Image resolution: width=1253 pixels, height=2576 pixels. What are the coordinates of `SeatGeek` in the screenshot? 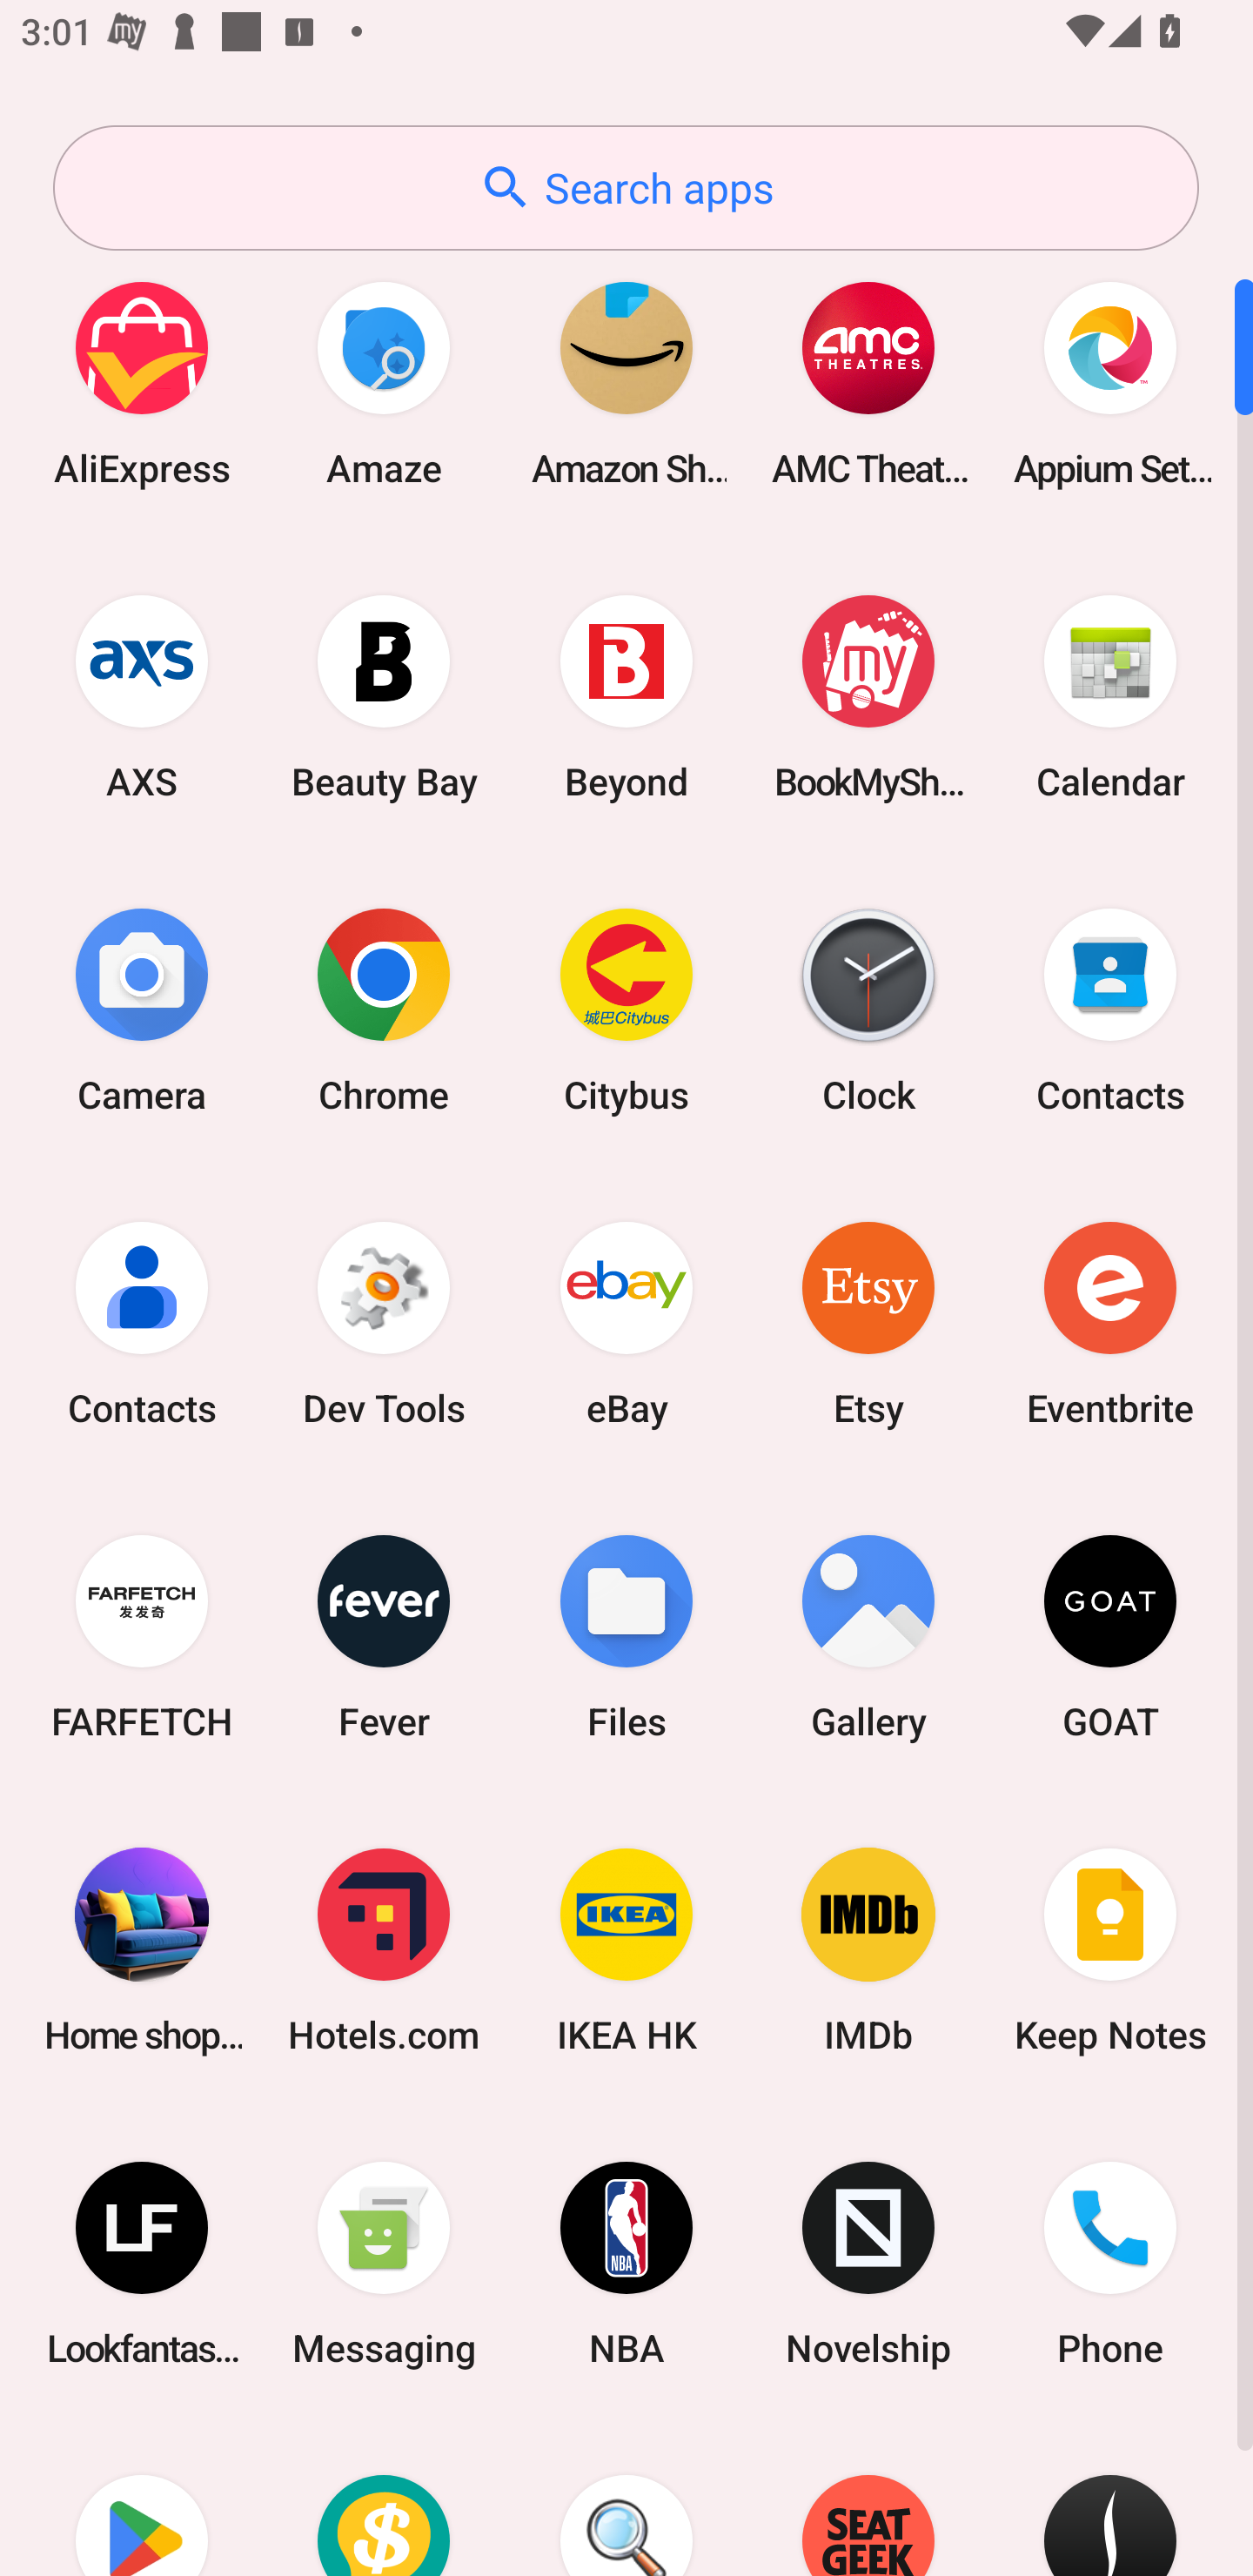 It's located at (868, 2499).